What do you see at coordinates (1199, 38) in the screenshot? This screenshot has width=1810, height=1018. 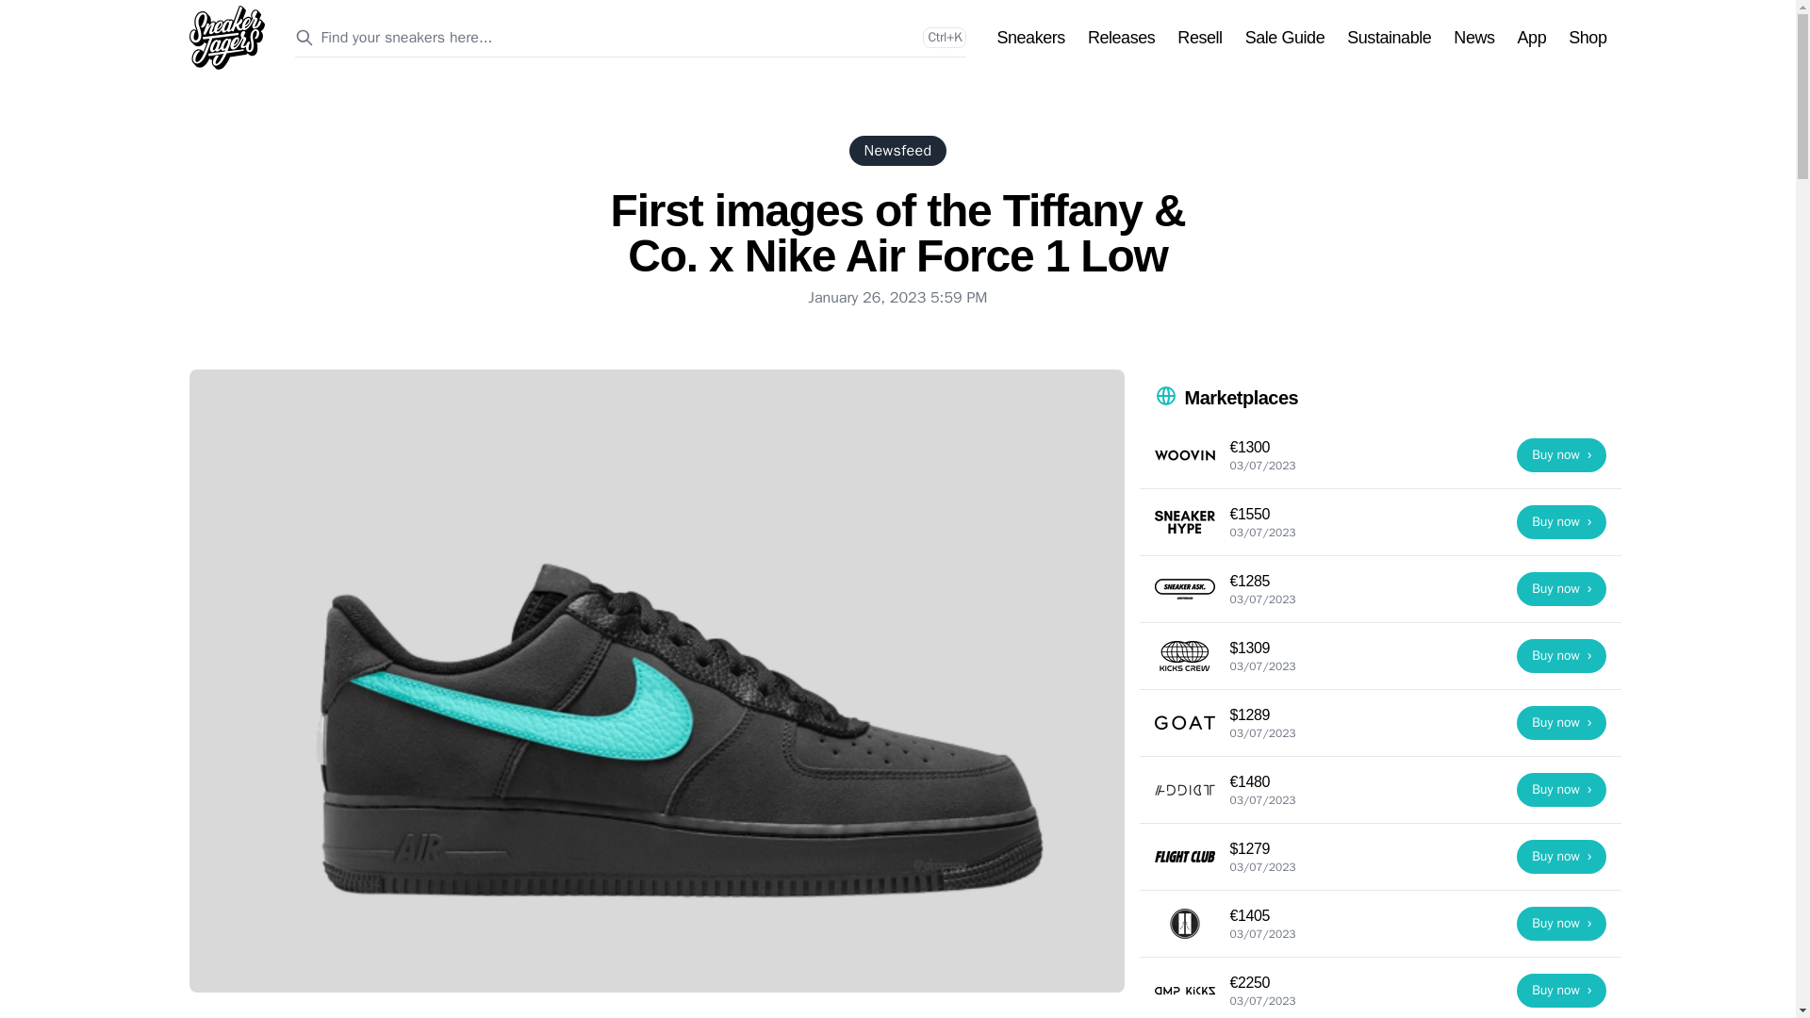 I see `Resell` at bounding box center [1199, 38].